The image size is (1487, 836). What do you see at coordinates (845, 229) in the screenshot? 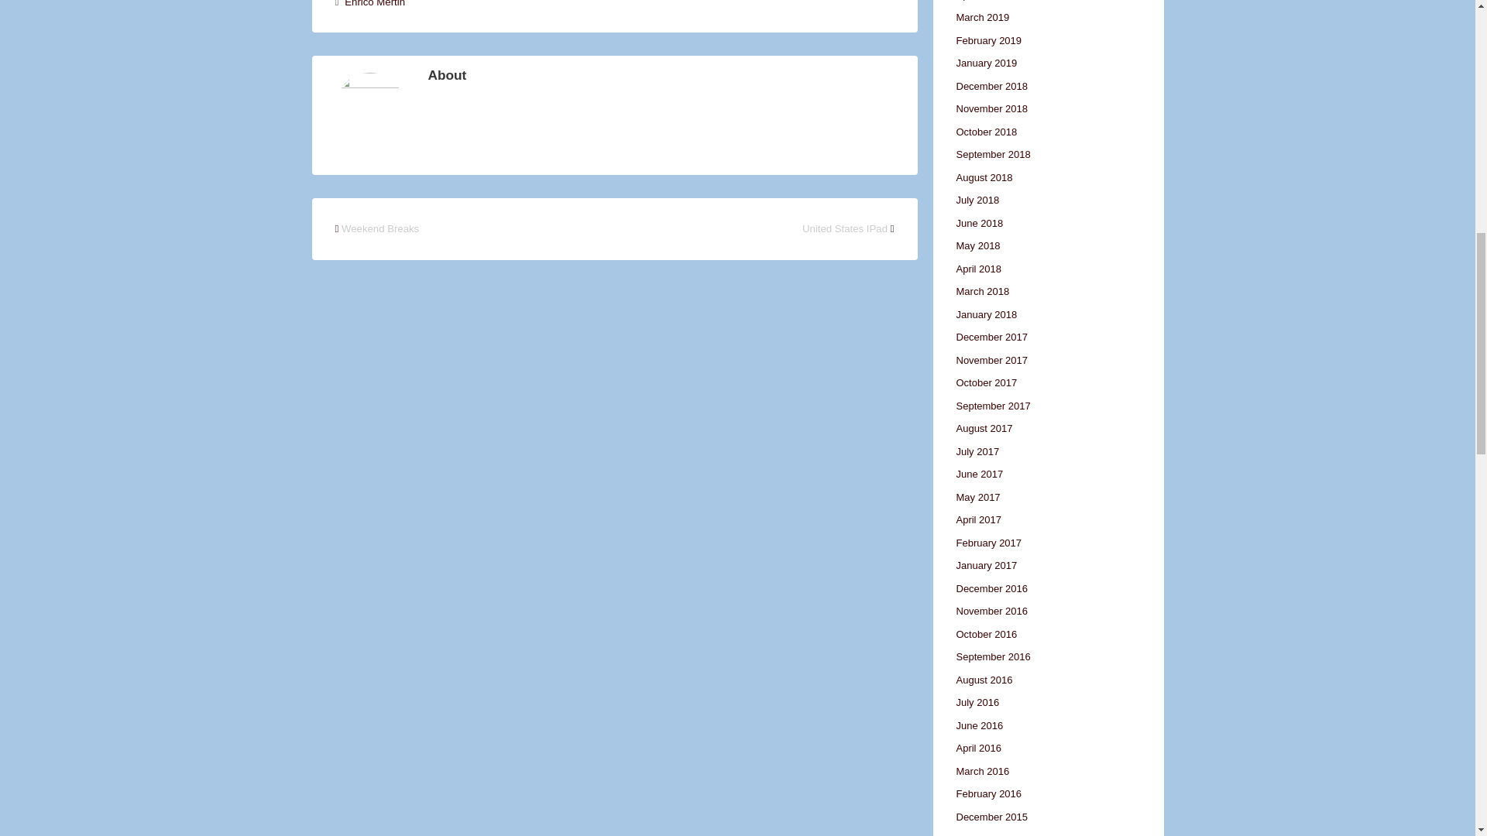
I see `United States IPad` at bounding box center [845, 229].